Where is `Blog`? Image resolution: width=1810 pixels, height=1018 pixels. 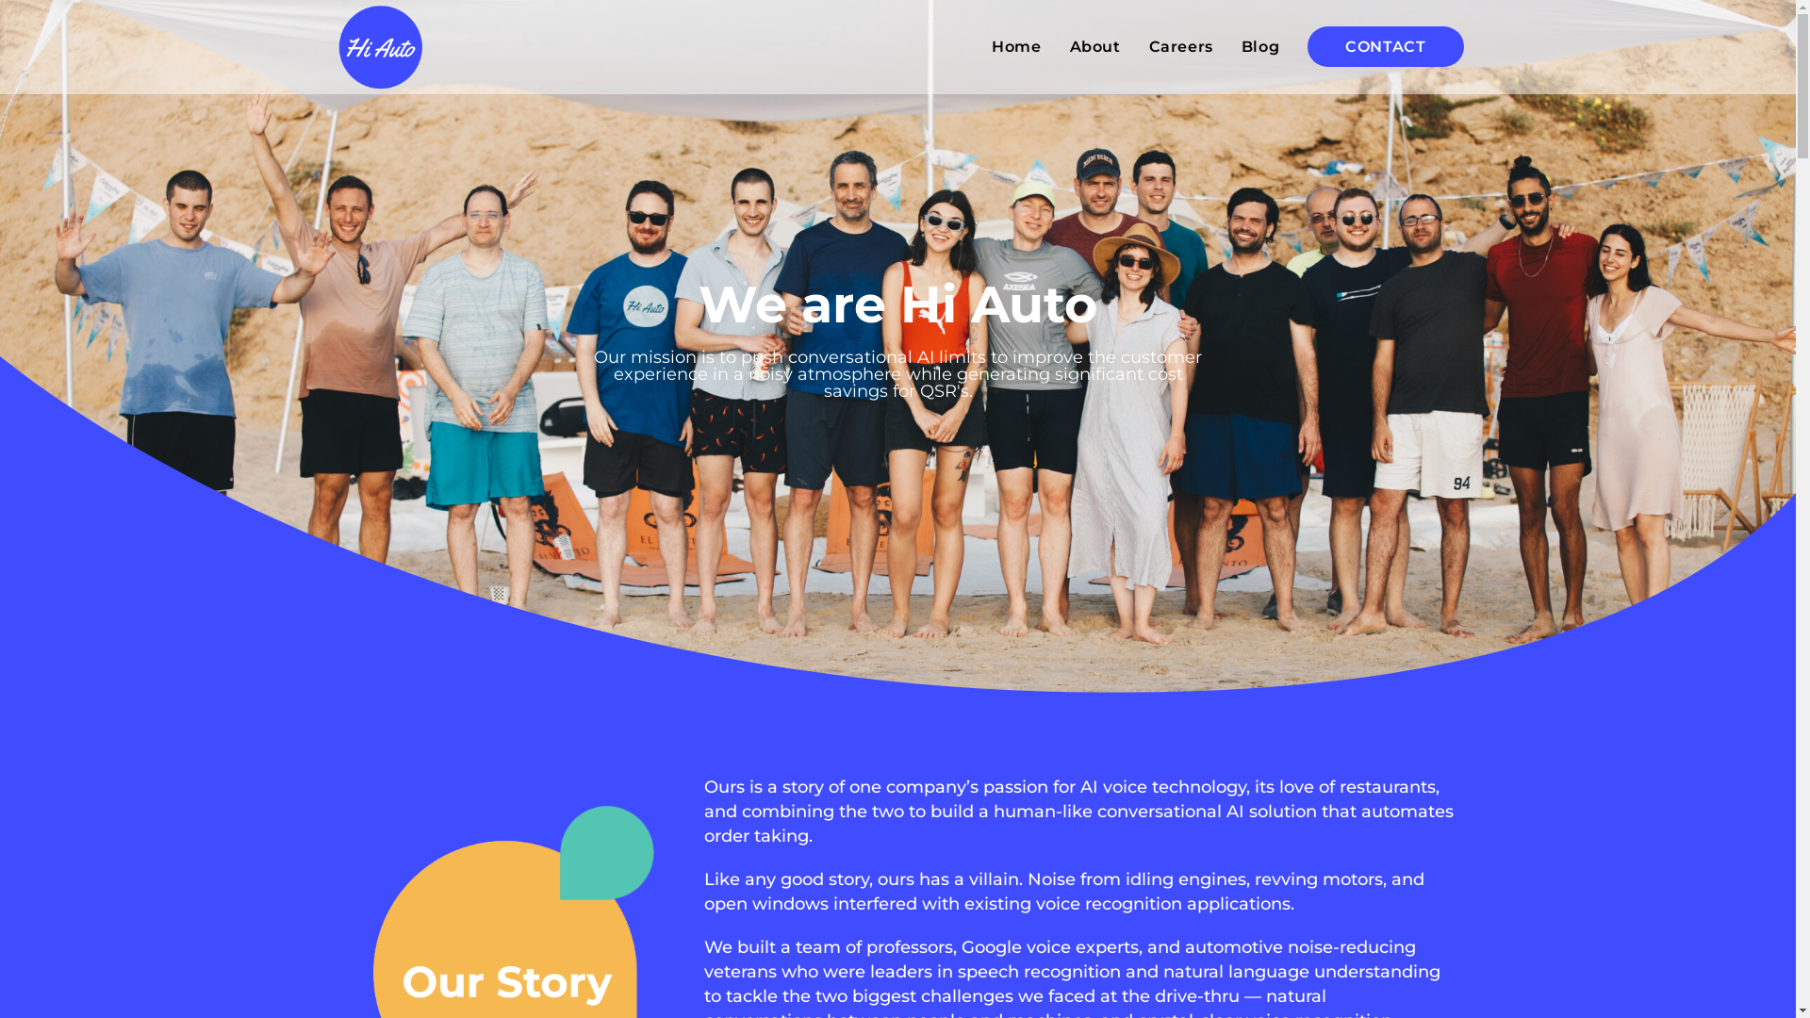 Blog is located at coordinates (1260, 47).